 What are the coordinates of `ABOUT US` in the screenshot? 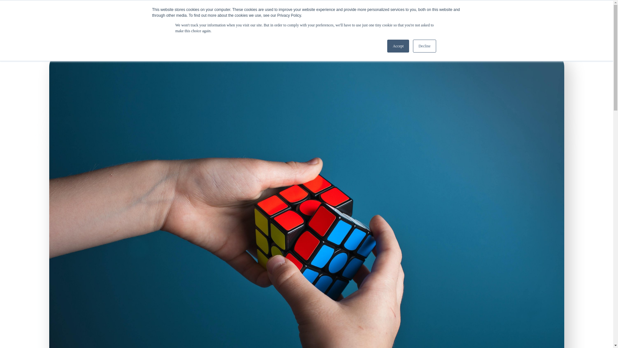 It's located at (495, 15).